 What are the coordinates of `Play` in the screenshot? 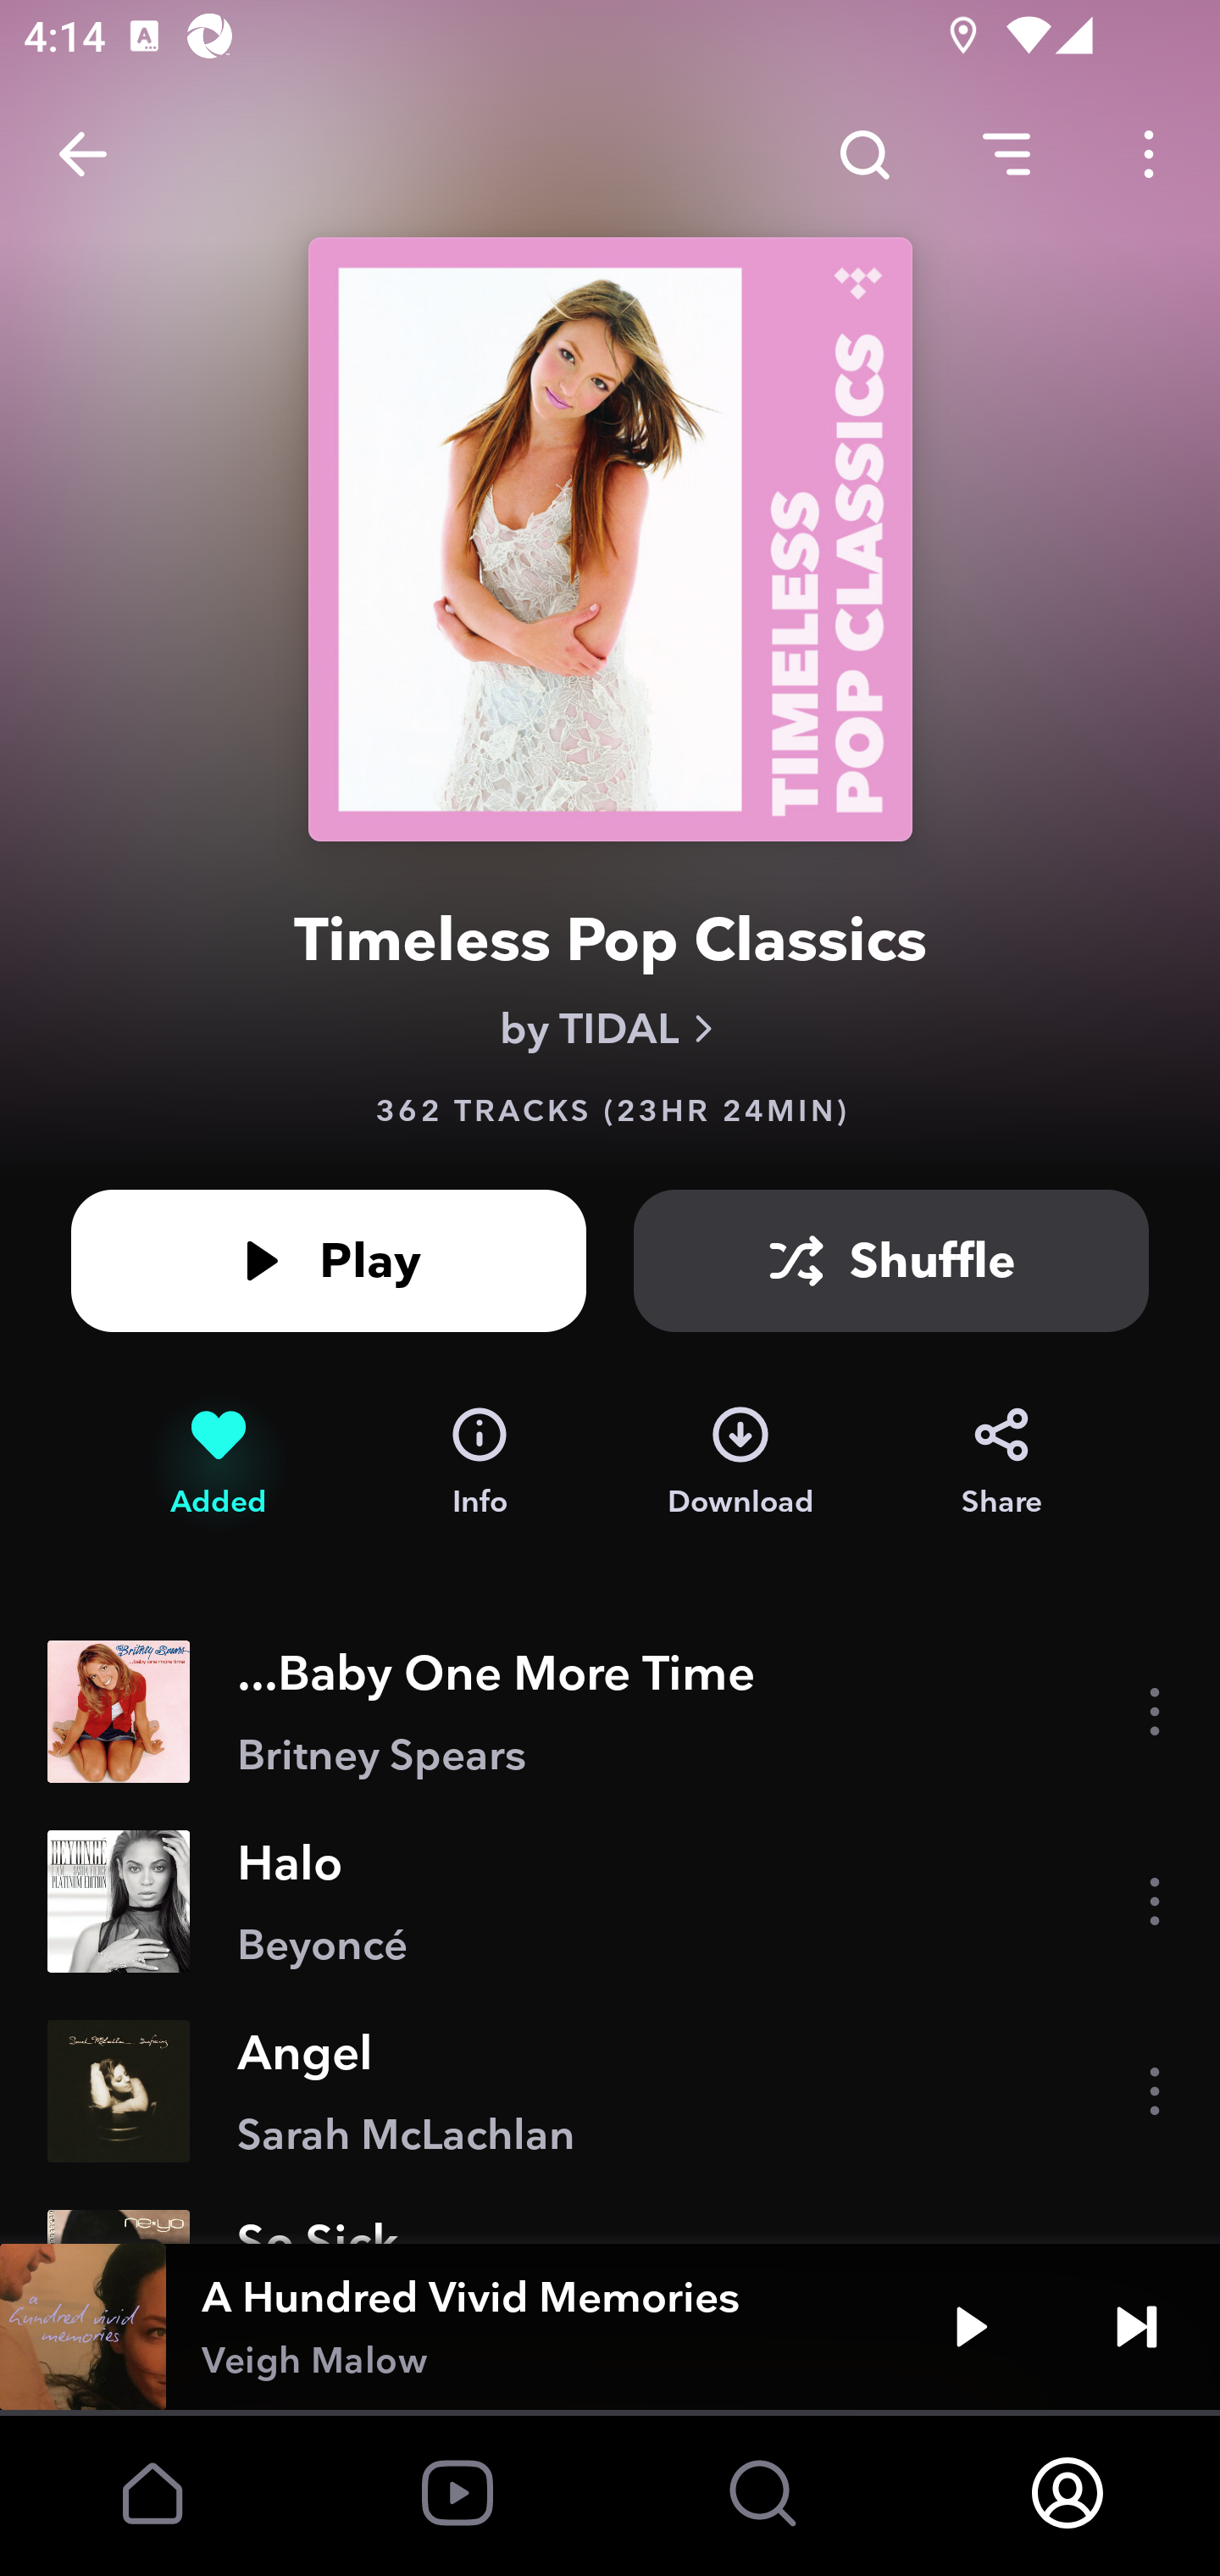 It's located at (971, 2327).